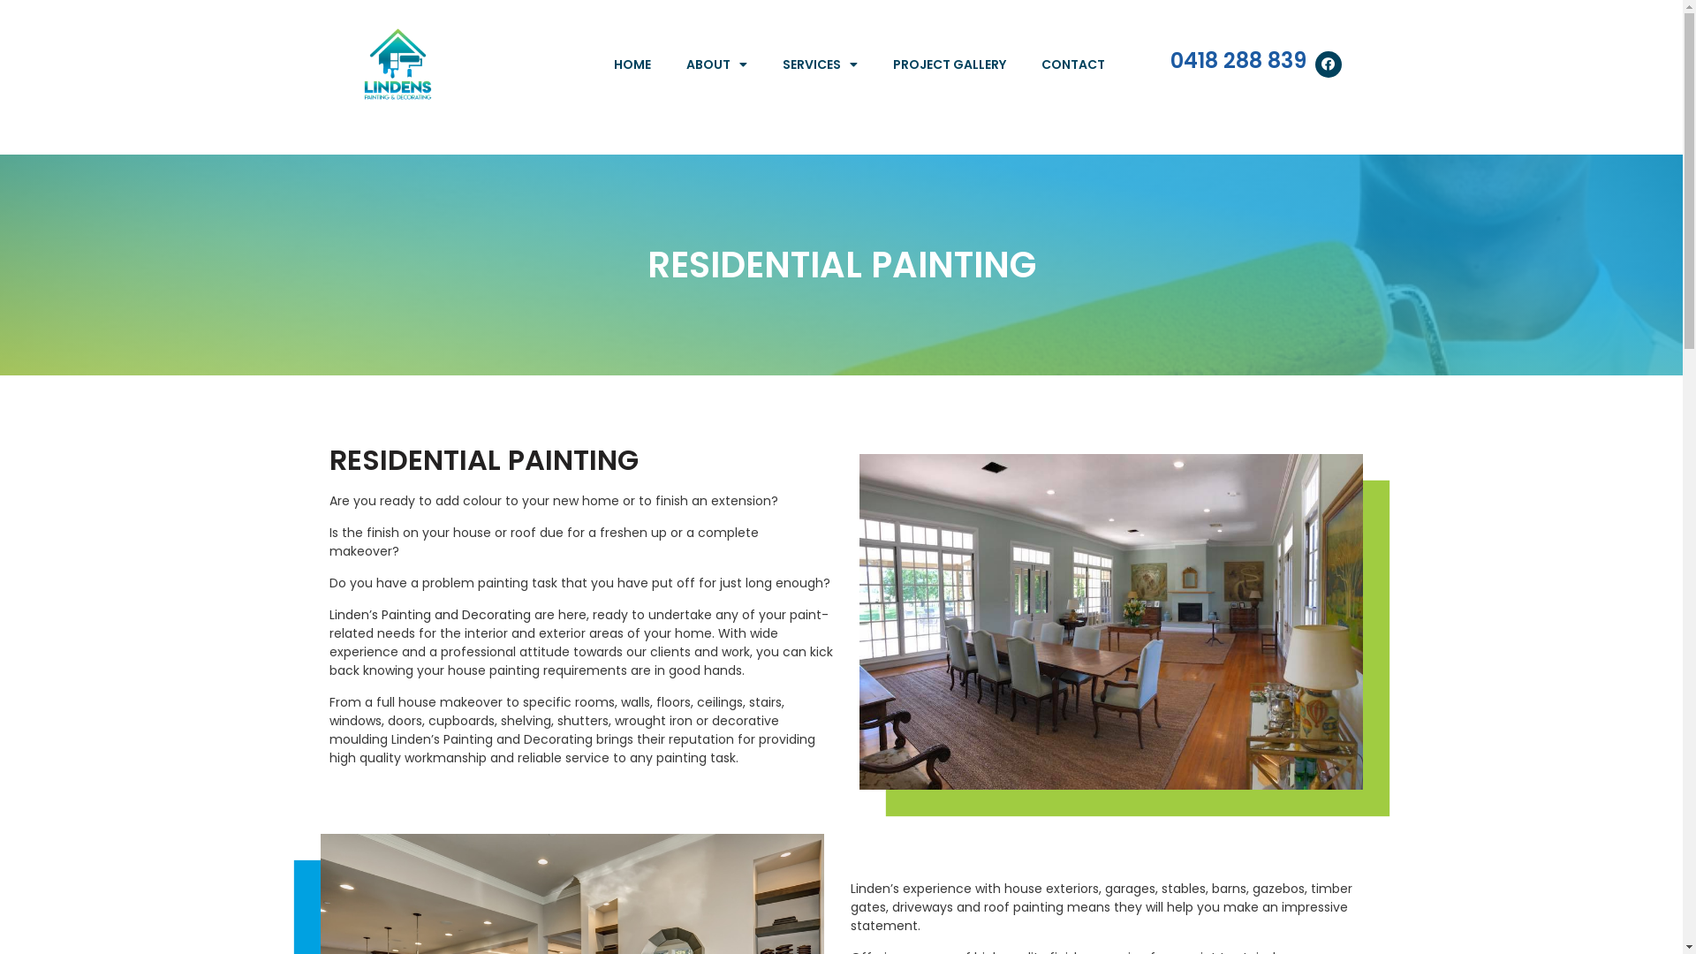 The width and height of the screenshot is (1696, 954). I want to click on HOME, so click(632, 64).